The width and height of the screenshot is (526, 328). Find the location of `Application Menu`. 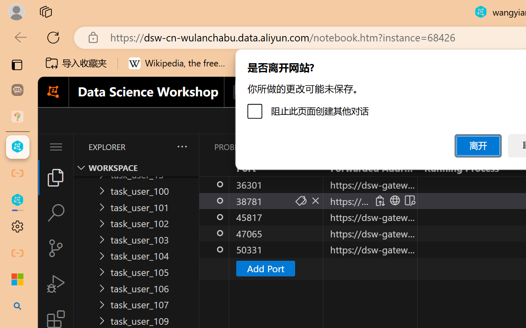

Application Menu is located at coordinates (56, 147).